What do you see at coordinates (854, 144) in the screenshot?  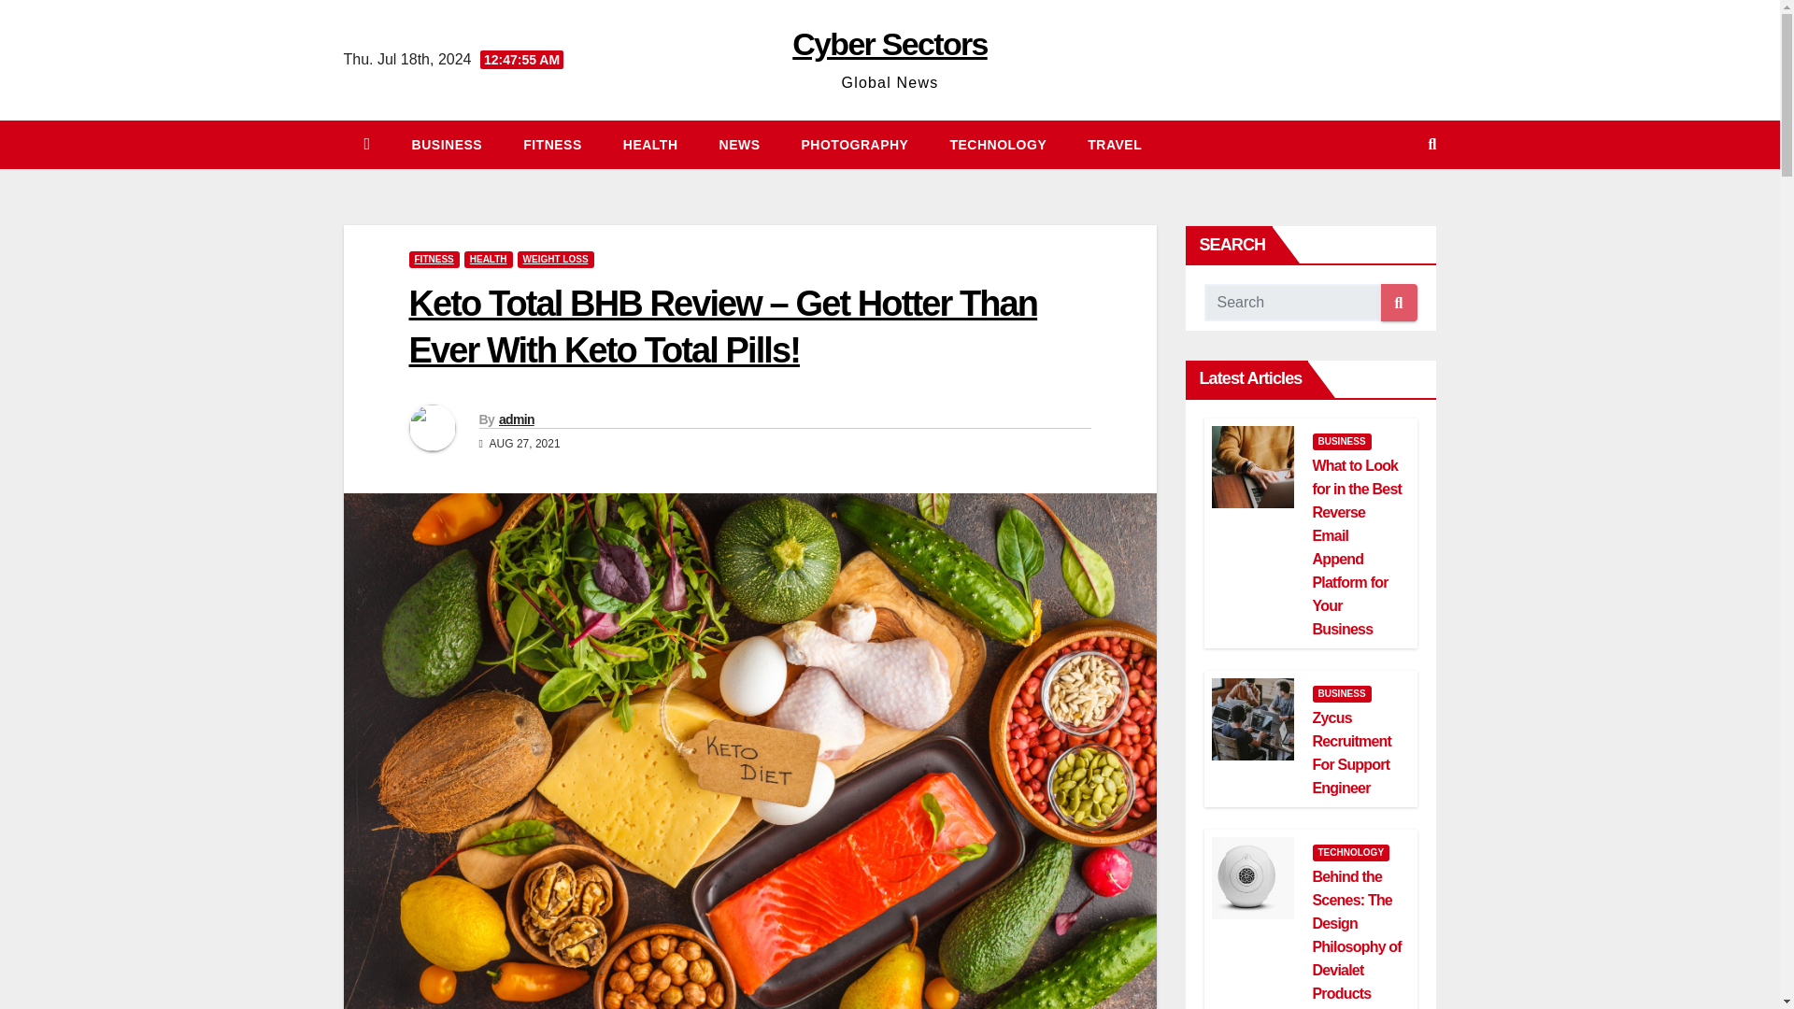 I see `photography` at bounding box center [854, 144].